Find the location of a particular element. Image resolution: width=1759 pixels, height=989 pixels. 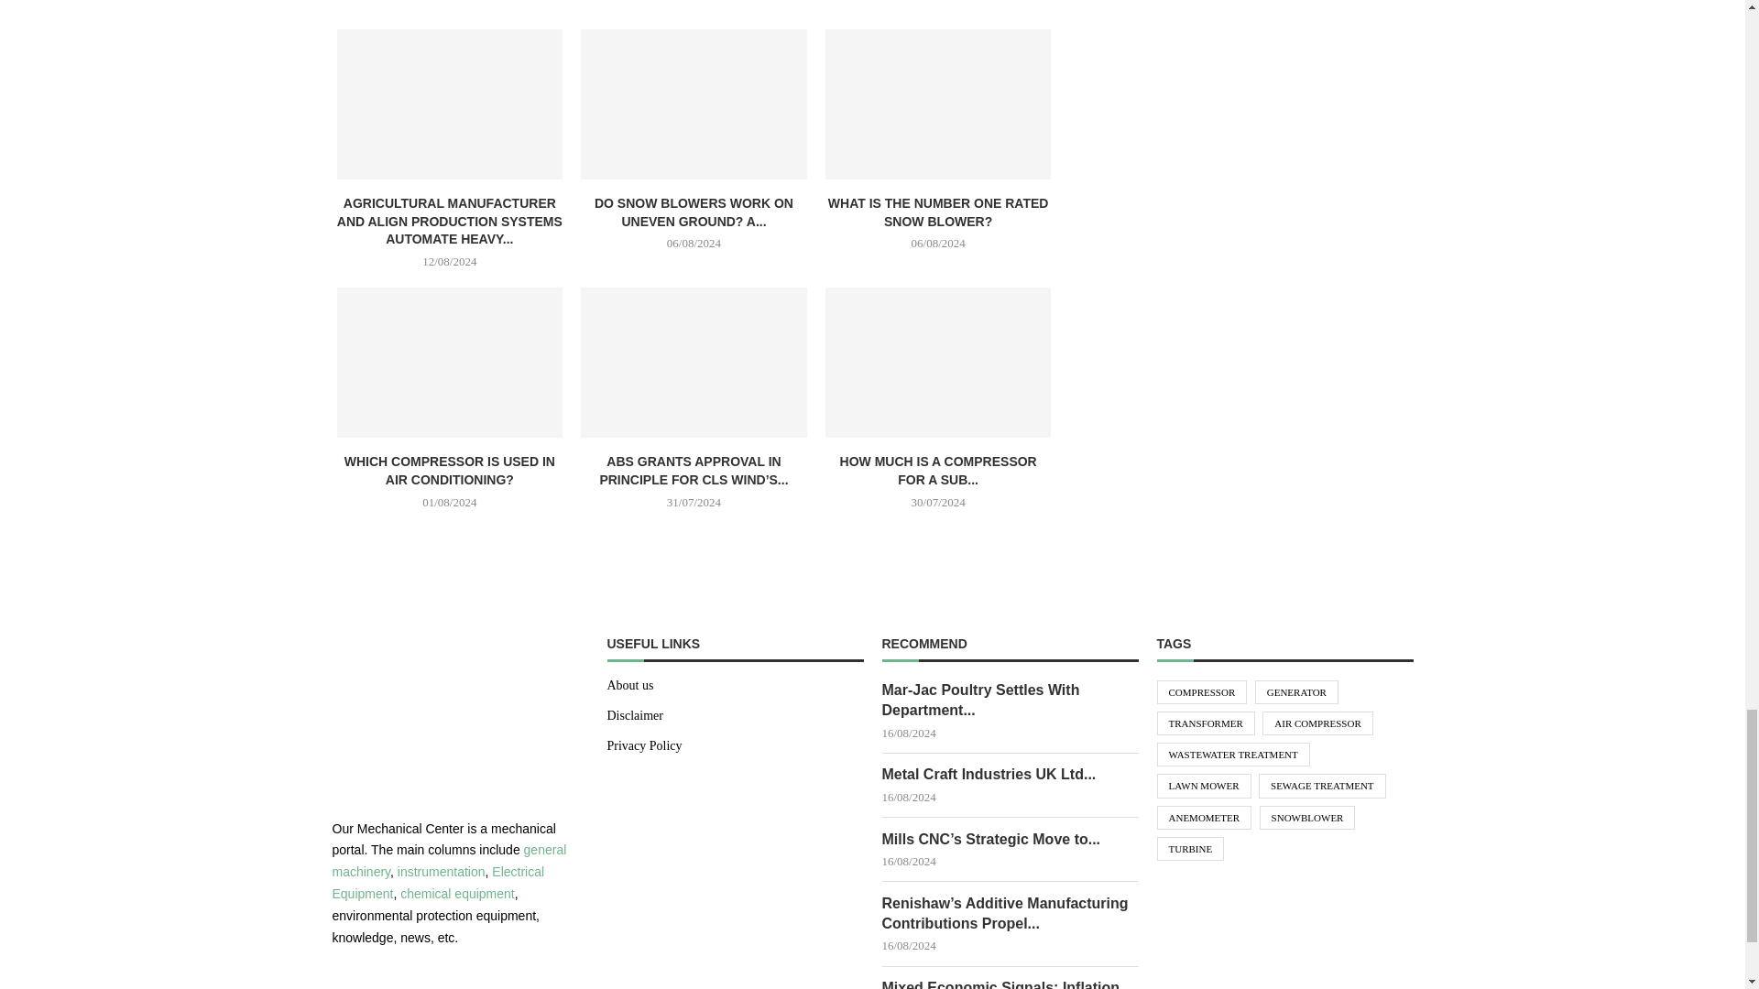

What is the number one rated snow blower? is located at coordinates (938, 104).